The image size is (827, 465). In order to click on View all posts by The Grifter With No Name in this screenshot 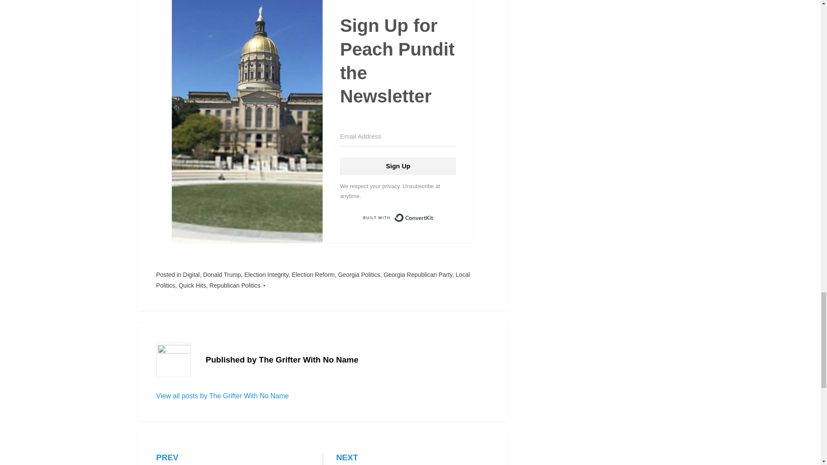, I will do `click(222, 396)`.